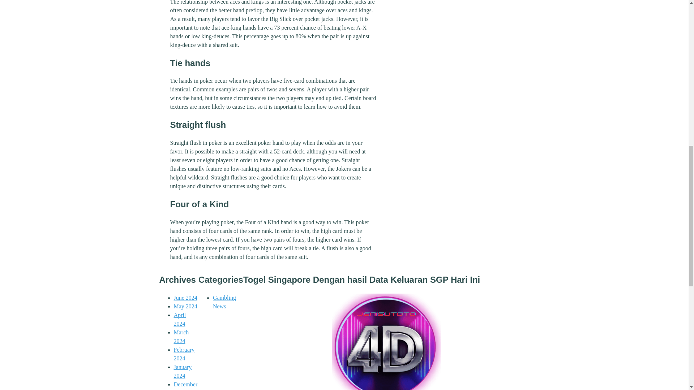 The width and height of the screenshot is (694, 390). I want to click on January 2024, so click(182, 371).